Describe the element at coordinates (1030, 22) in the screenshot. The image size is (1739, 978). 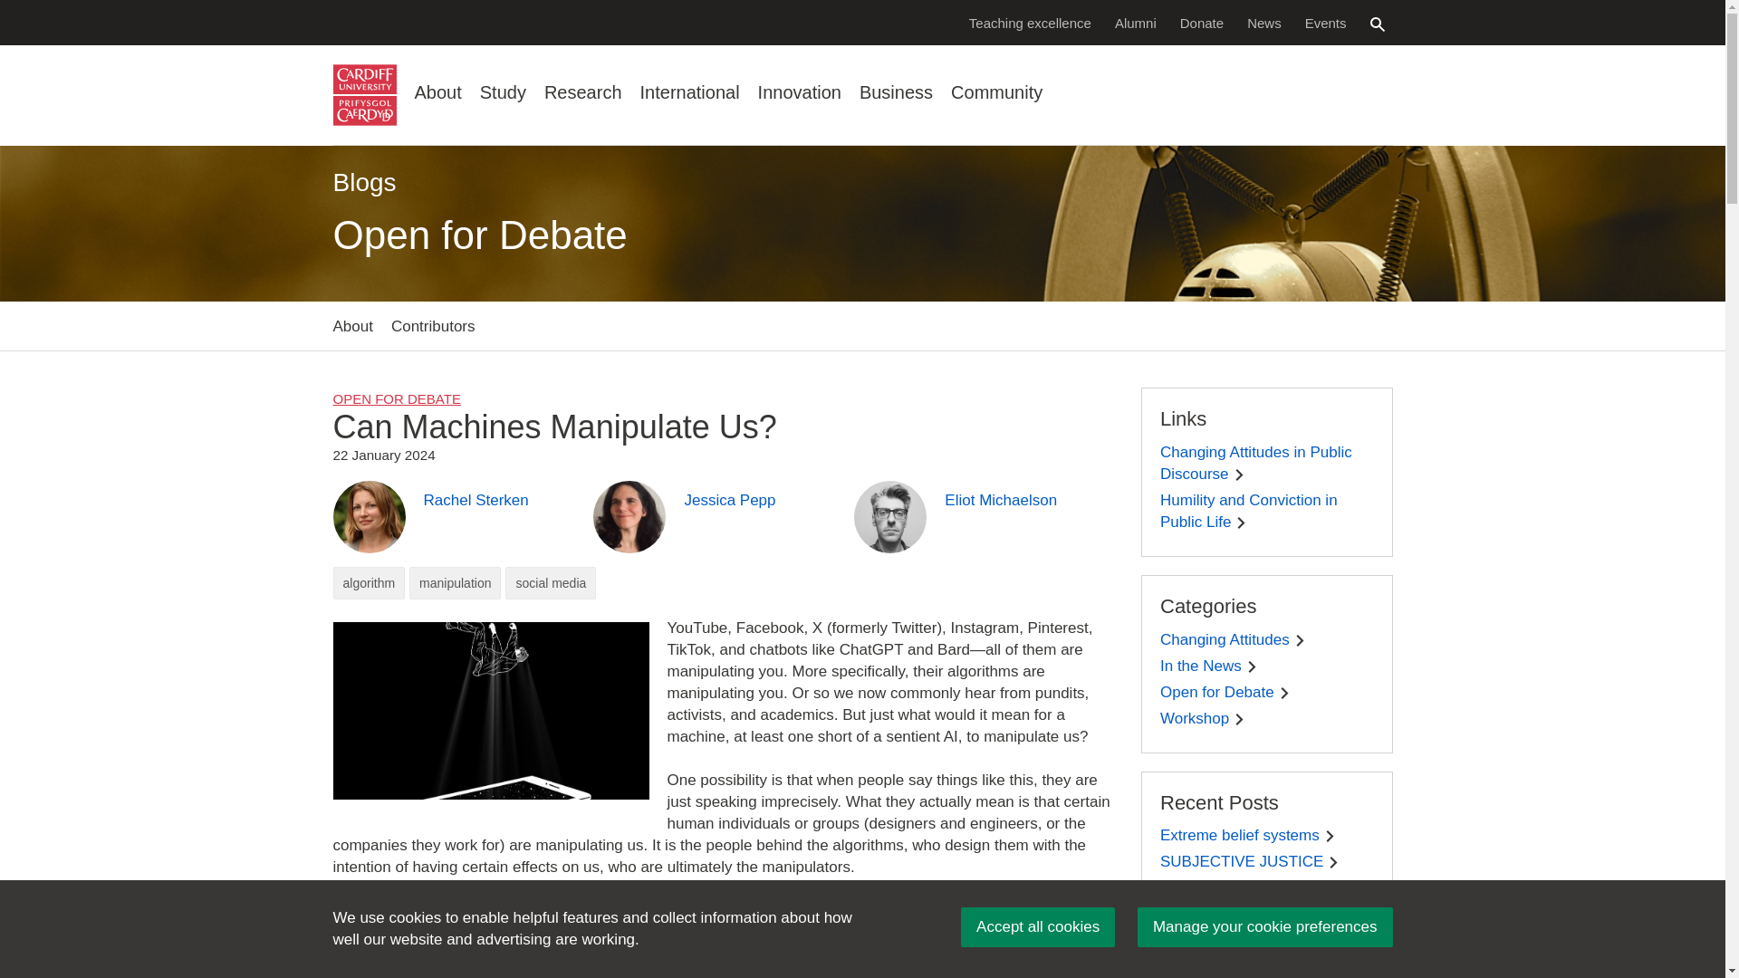
I see `Teaching excellence` at that location.